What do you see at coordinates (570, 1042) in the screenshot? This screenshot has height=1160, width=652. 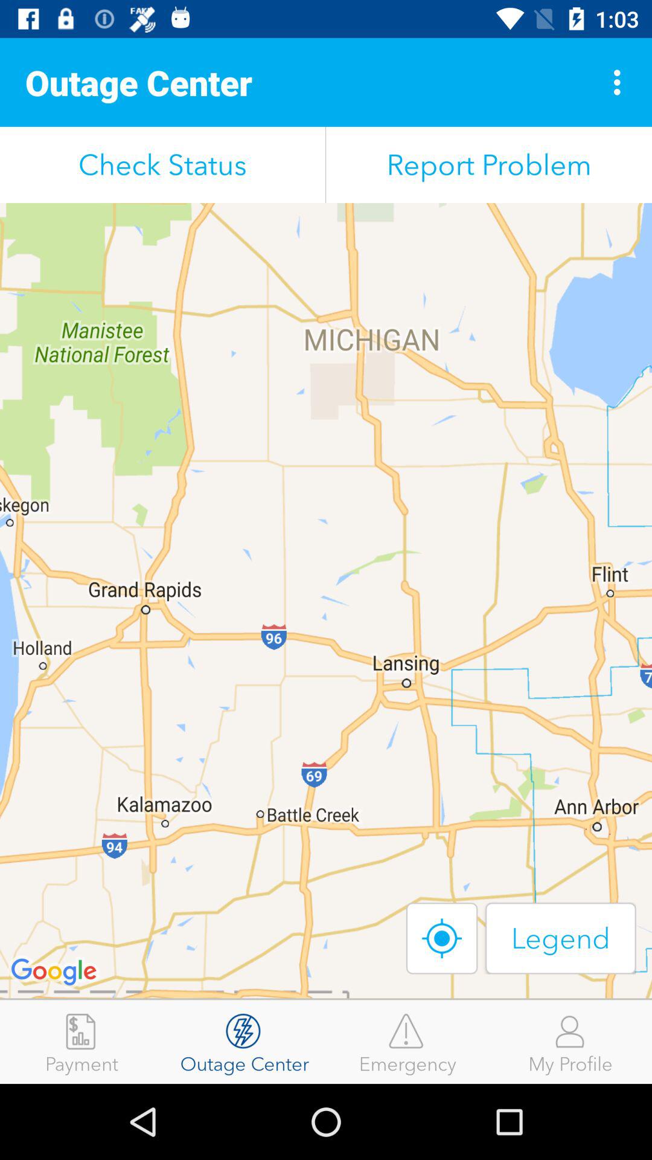 I see `click on my profile option` at bounding box center [570, 1042].